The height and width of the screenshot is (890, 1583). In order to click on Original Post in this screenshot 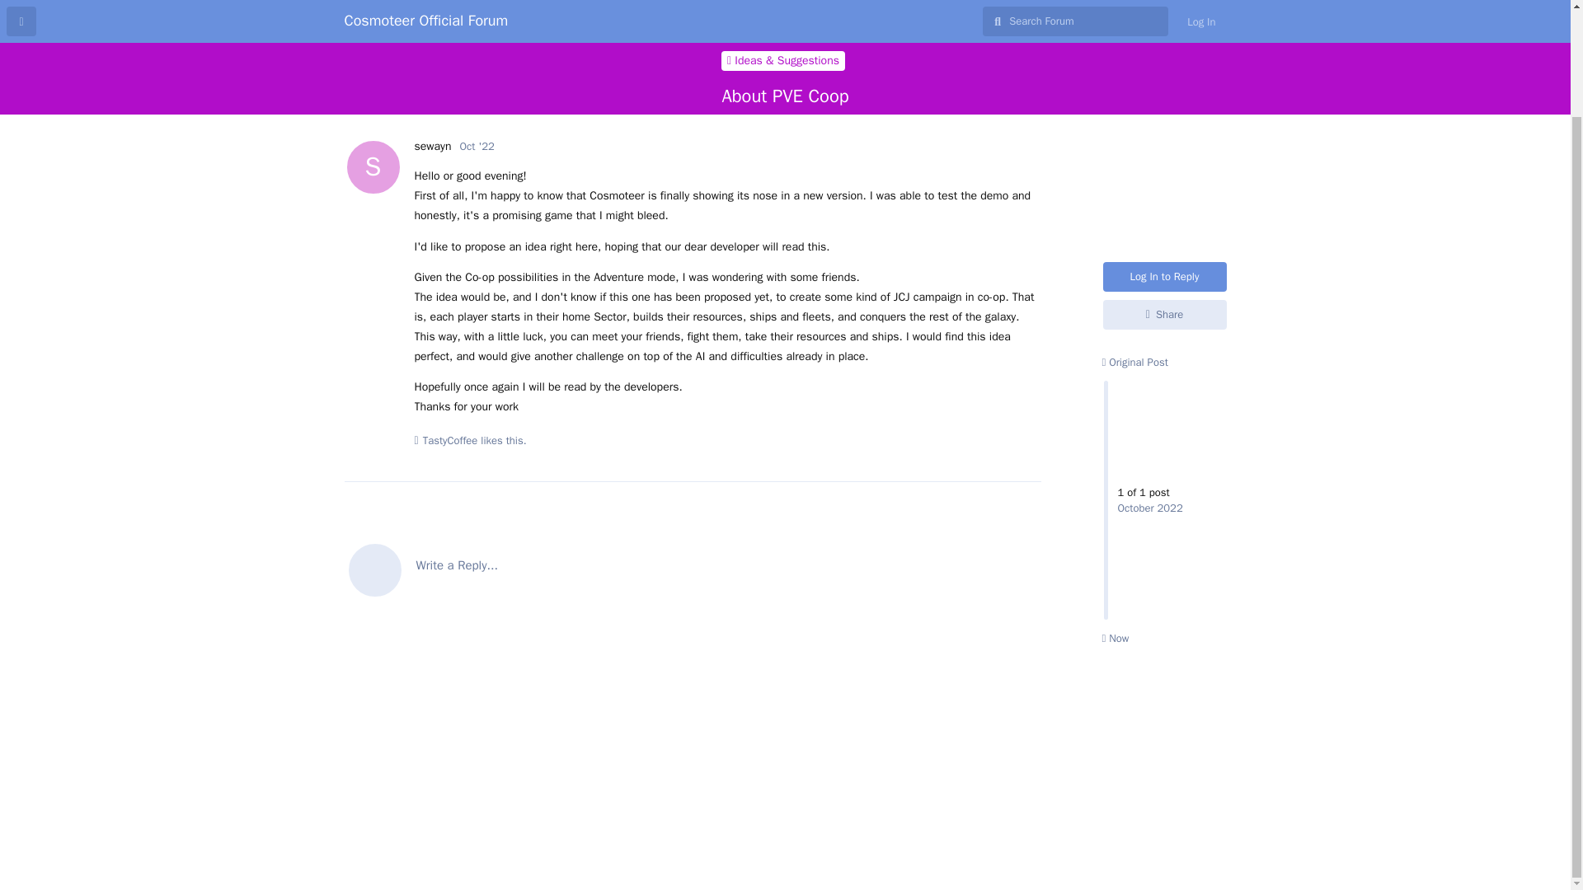, I will do `click(1134, 239)`.